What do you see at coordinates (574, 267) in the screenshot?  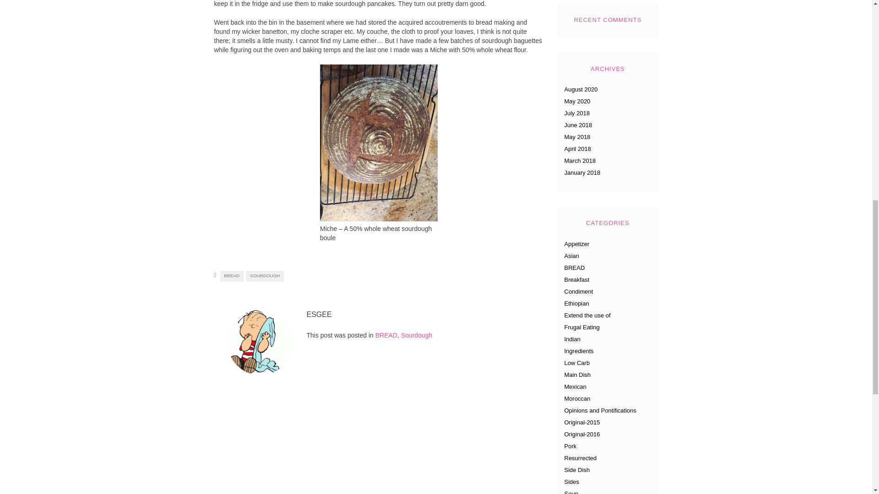 I see `BREAD` at bounding box center [574, 267].